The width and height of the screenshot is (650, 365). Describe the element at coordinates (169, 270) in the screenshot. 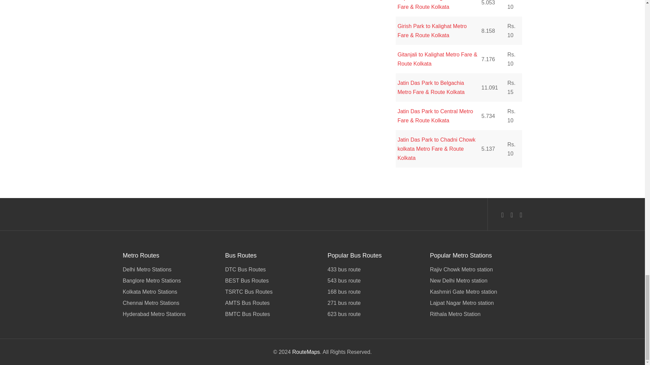

I see `Delhi Metro Stations` at that location.